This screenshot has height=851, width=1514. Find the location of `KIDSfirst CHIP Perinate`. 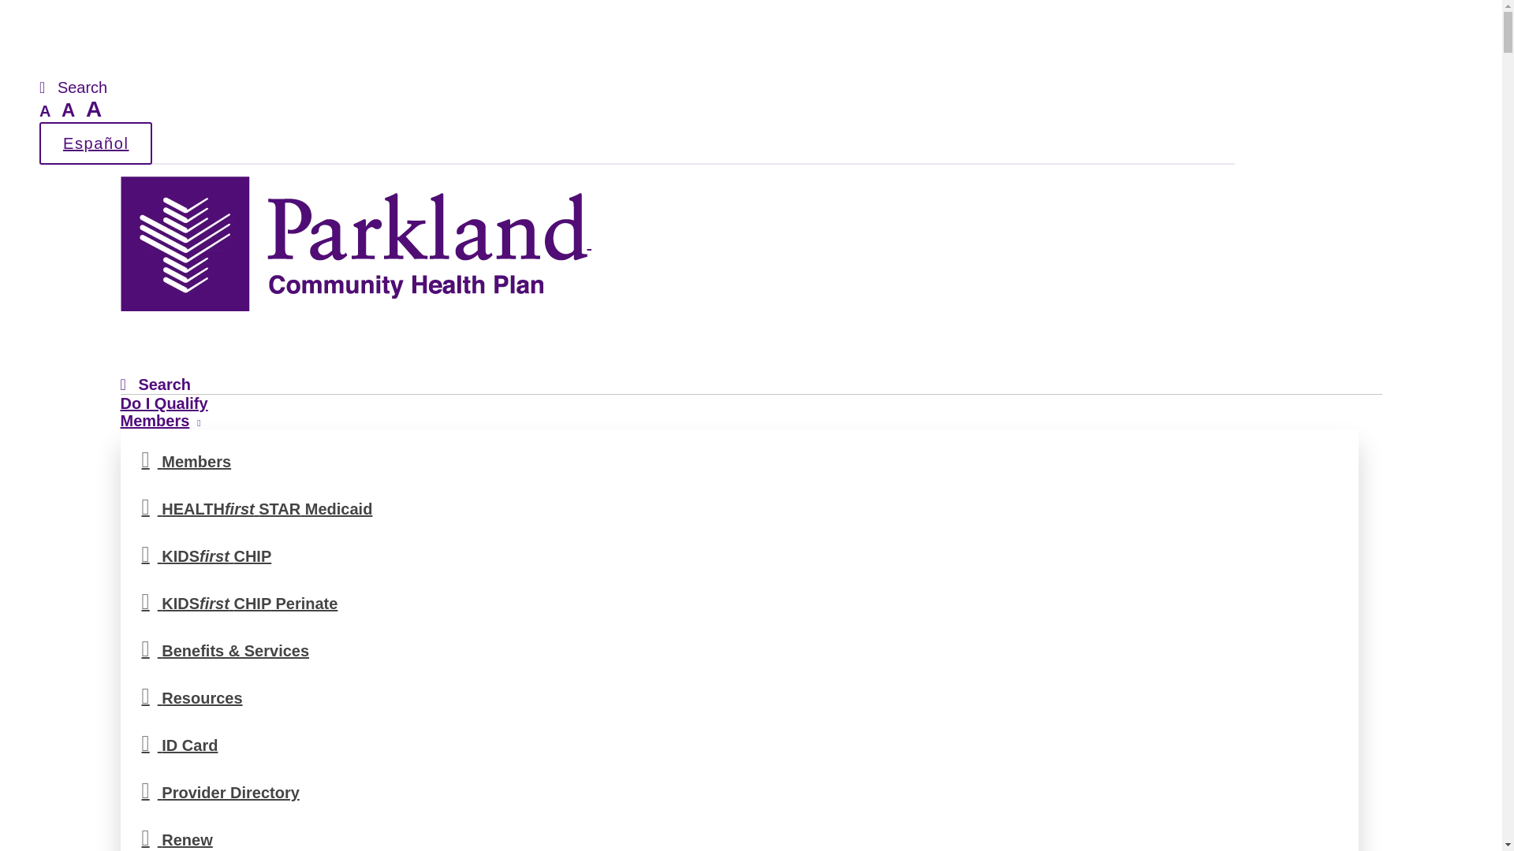

KIDSfirst CHIP Perinate is located at coordinates (740, 602).